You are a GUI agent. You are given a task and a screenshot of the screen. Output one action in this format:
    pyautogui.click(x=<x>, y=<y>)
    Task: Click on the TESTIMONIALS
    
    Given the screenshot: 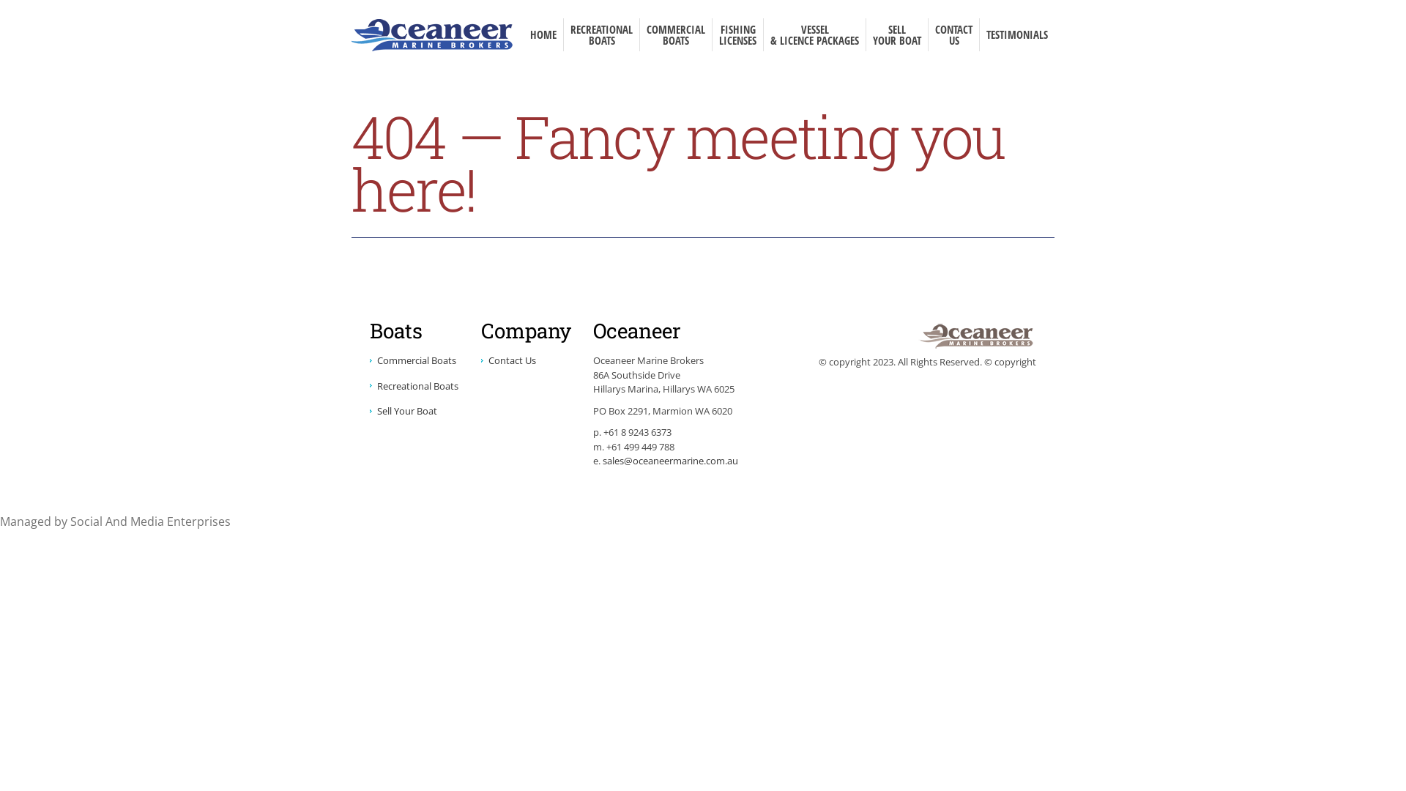 What is the action you would take?
    pyautogui.click(x=1016, y=35)
    